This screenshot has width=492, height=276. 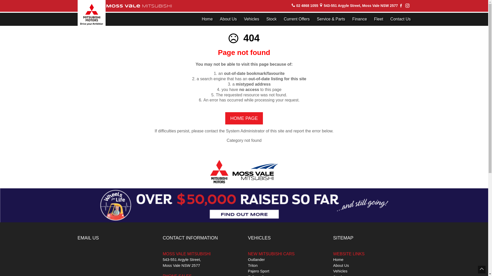 What do you see at coordinates (272, 19) in the screenshot?
I see `Stock` at bounding box center [272, 19].